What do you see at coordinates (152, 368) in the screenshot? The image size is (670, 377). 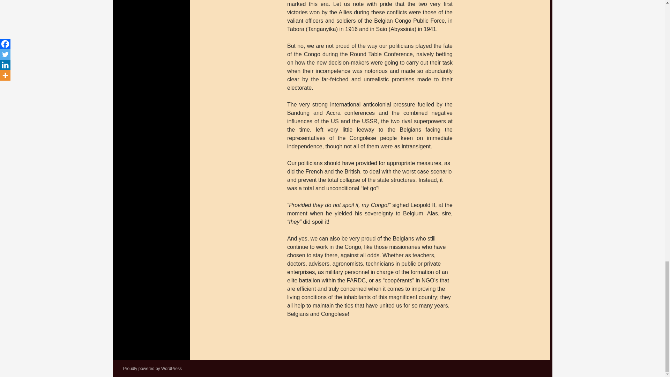 I see `Proudly powered by WordPress` at bounding box center [152, 368].